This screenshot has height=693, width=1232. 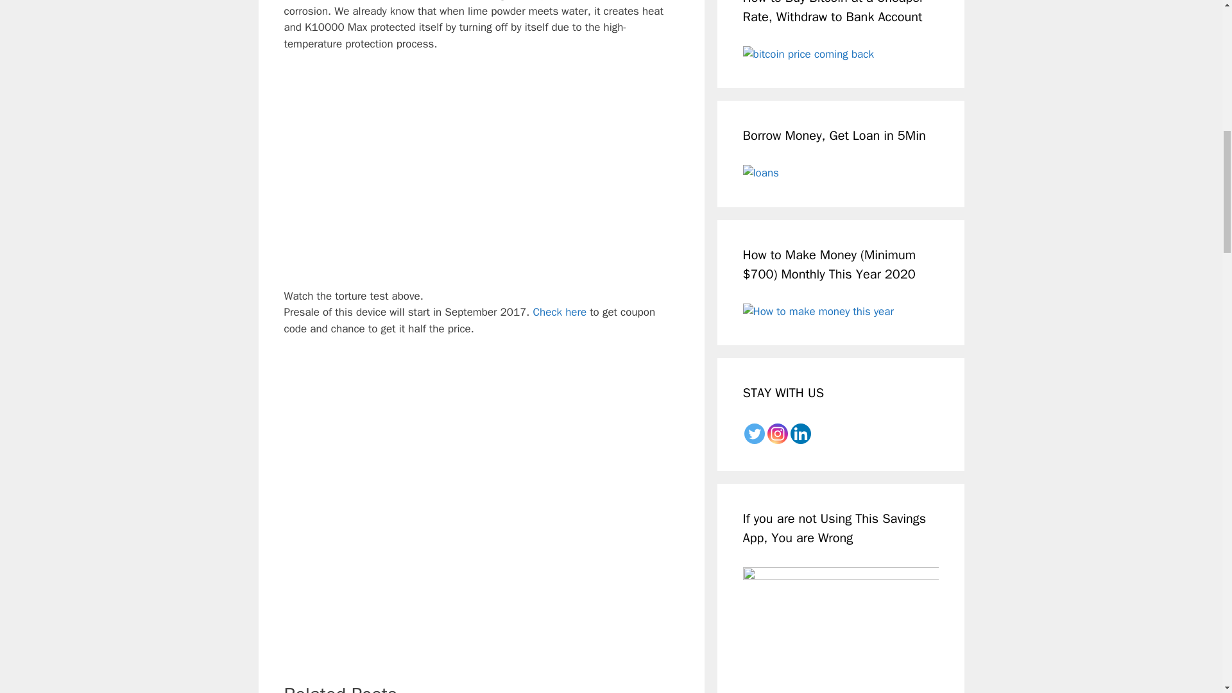 What do you see at coordinates (778, 434) in the screenshot?
I see `Instagram` at bounding box center [778, 434].